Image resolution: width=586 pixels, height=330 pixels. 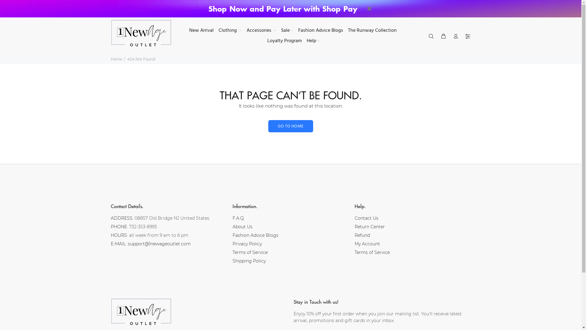 I want to click on Fashion Advice Blogs, so click(x=255, y=235).